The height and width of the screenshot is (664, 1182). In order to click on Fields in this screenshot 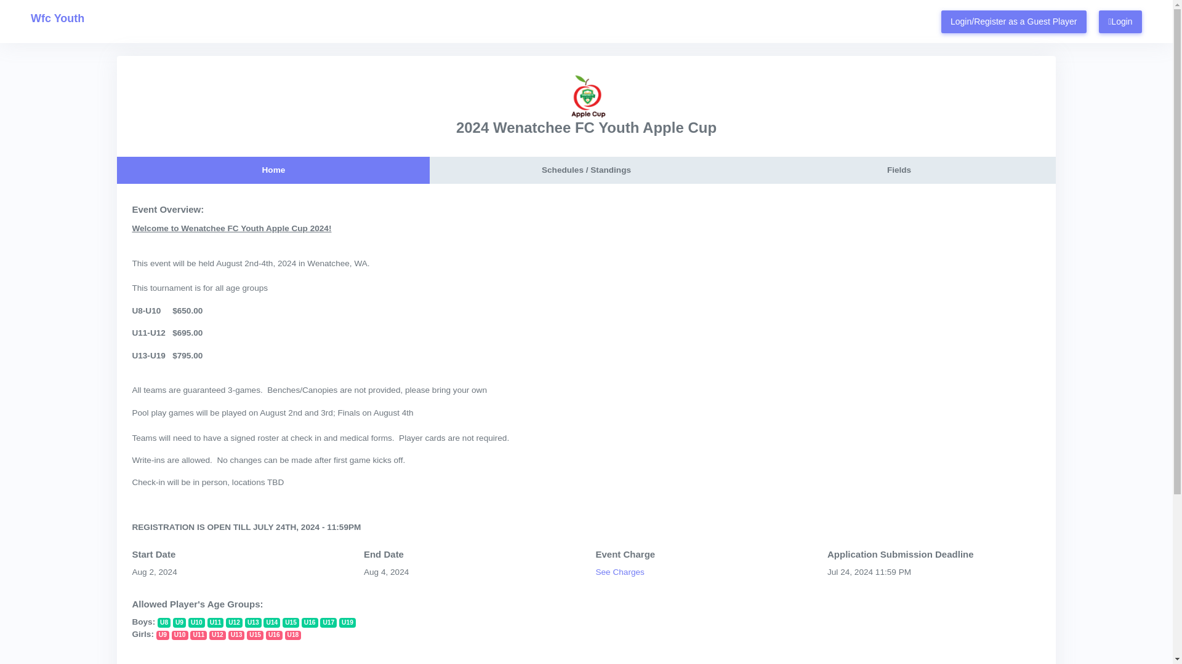, I will do `click(899, 170)`.